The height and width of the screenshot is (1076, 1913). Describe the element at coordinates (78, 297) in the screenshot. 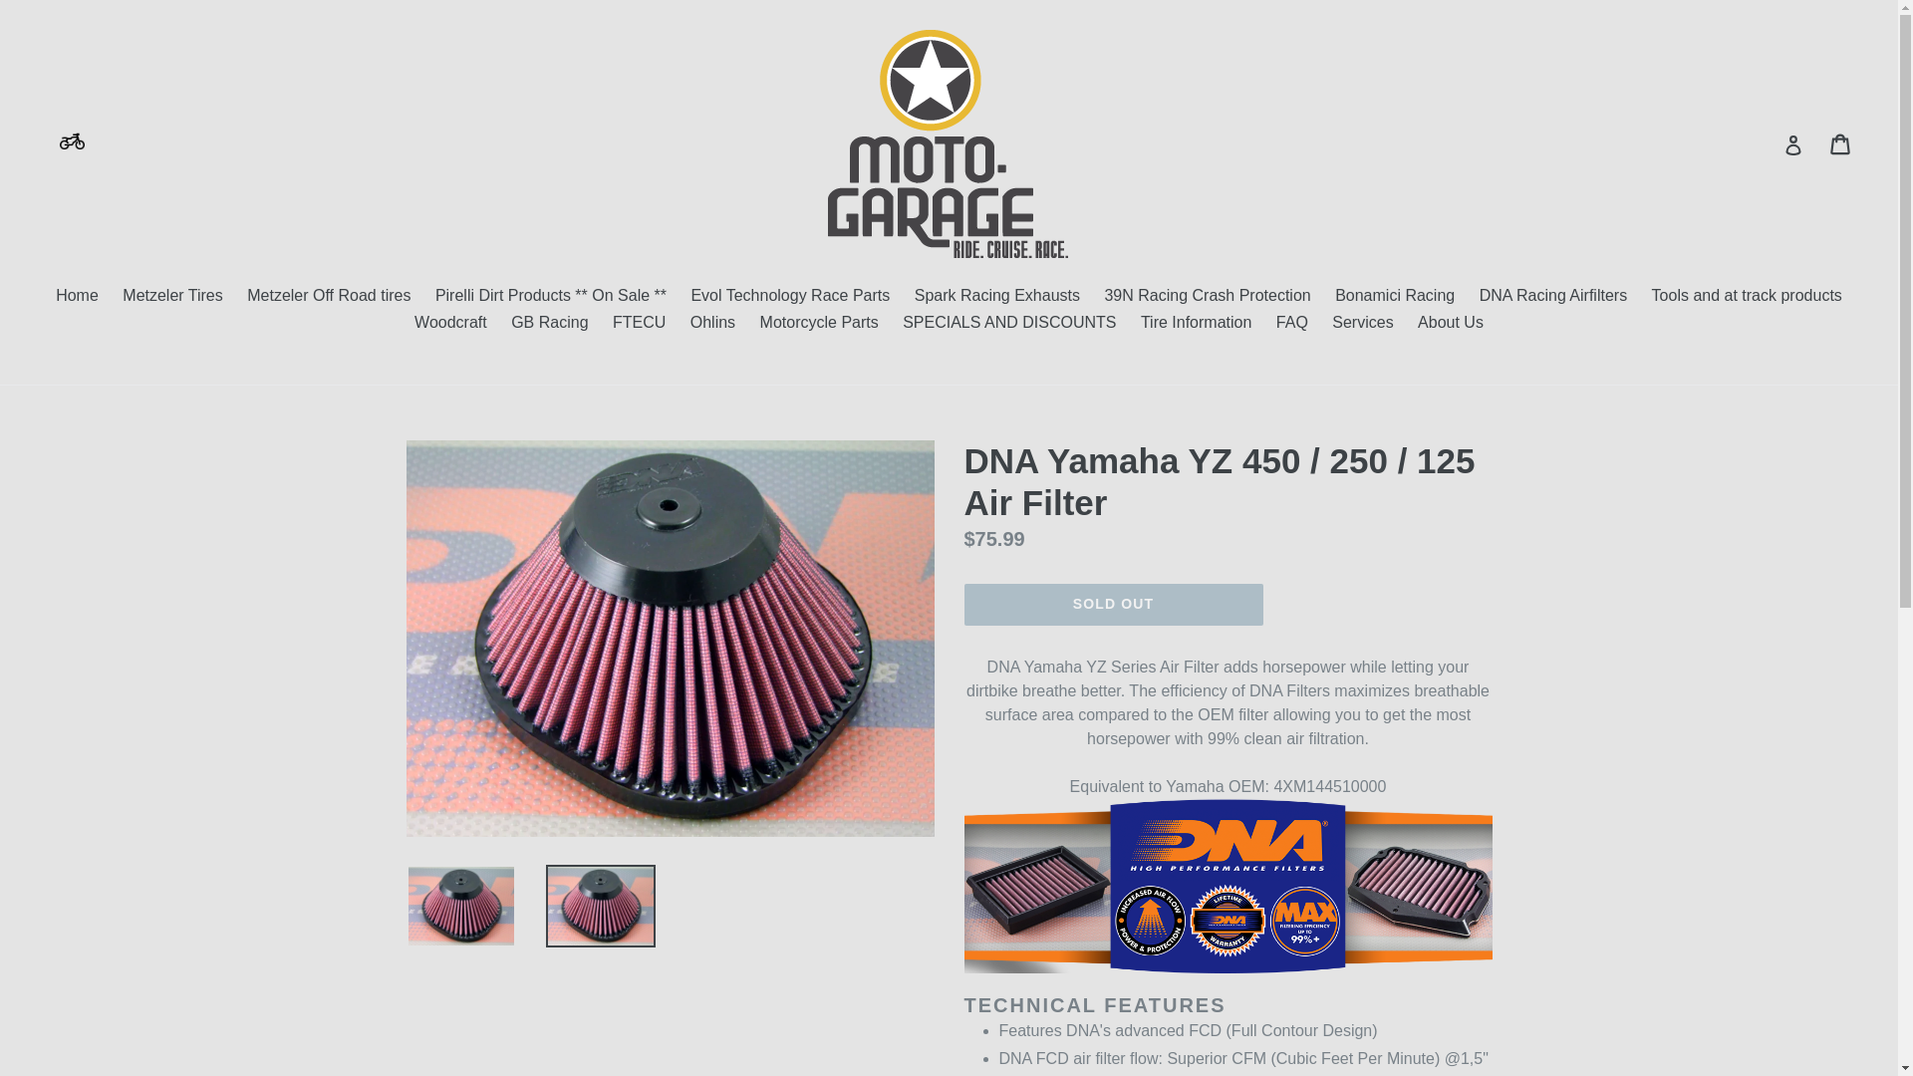

I see `Home` at that location.